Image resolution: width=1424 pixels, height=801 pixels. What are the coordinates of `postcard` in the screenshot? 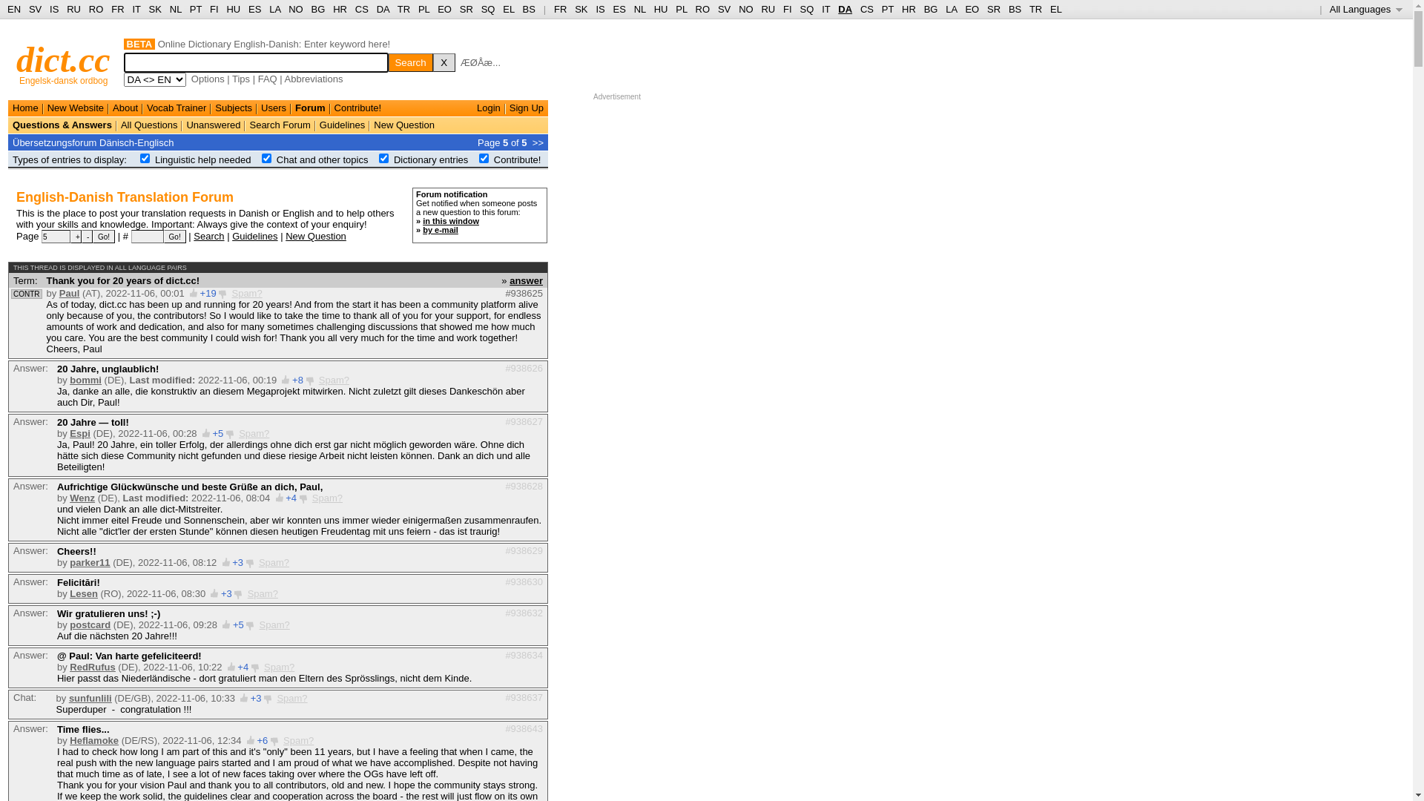 It's located at (90, 624).